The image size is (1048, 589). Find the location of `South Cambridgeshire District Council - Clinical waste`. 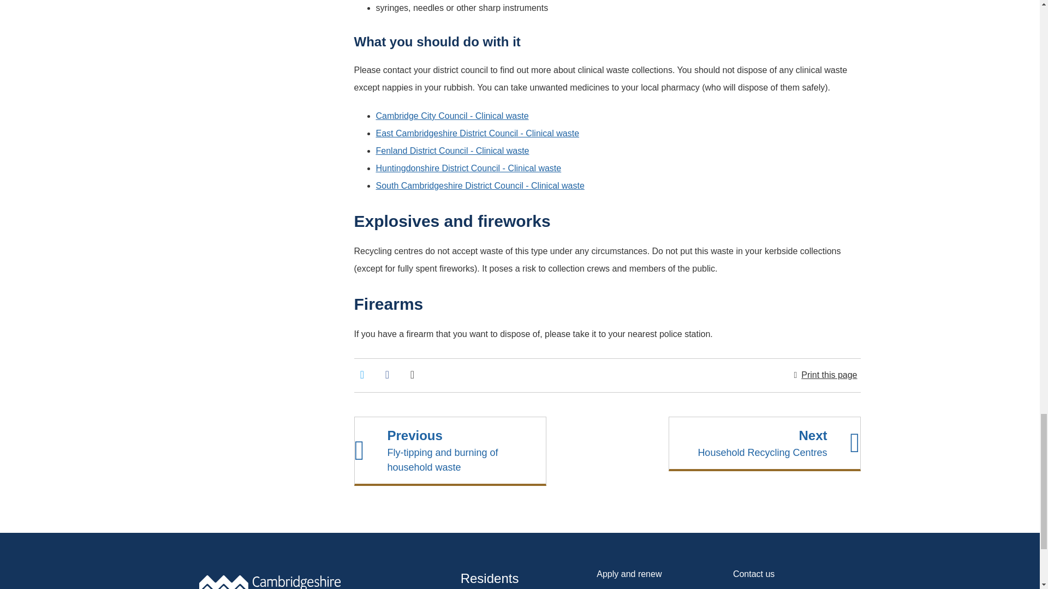

South Cambridgeshire District Council - Clinical waste is located at coordinates (479, 185).